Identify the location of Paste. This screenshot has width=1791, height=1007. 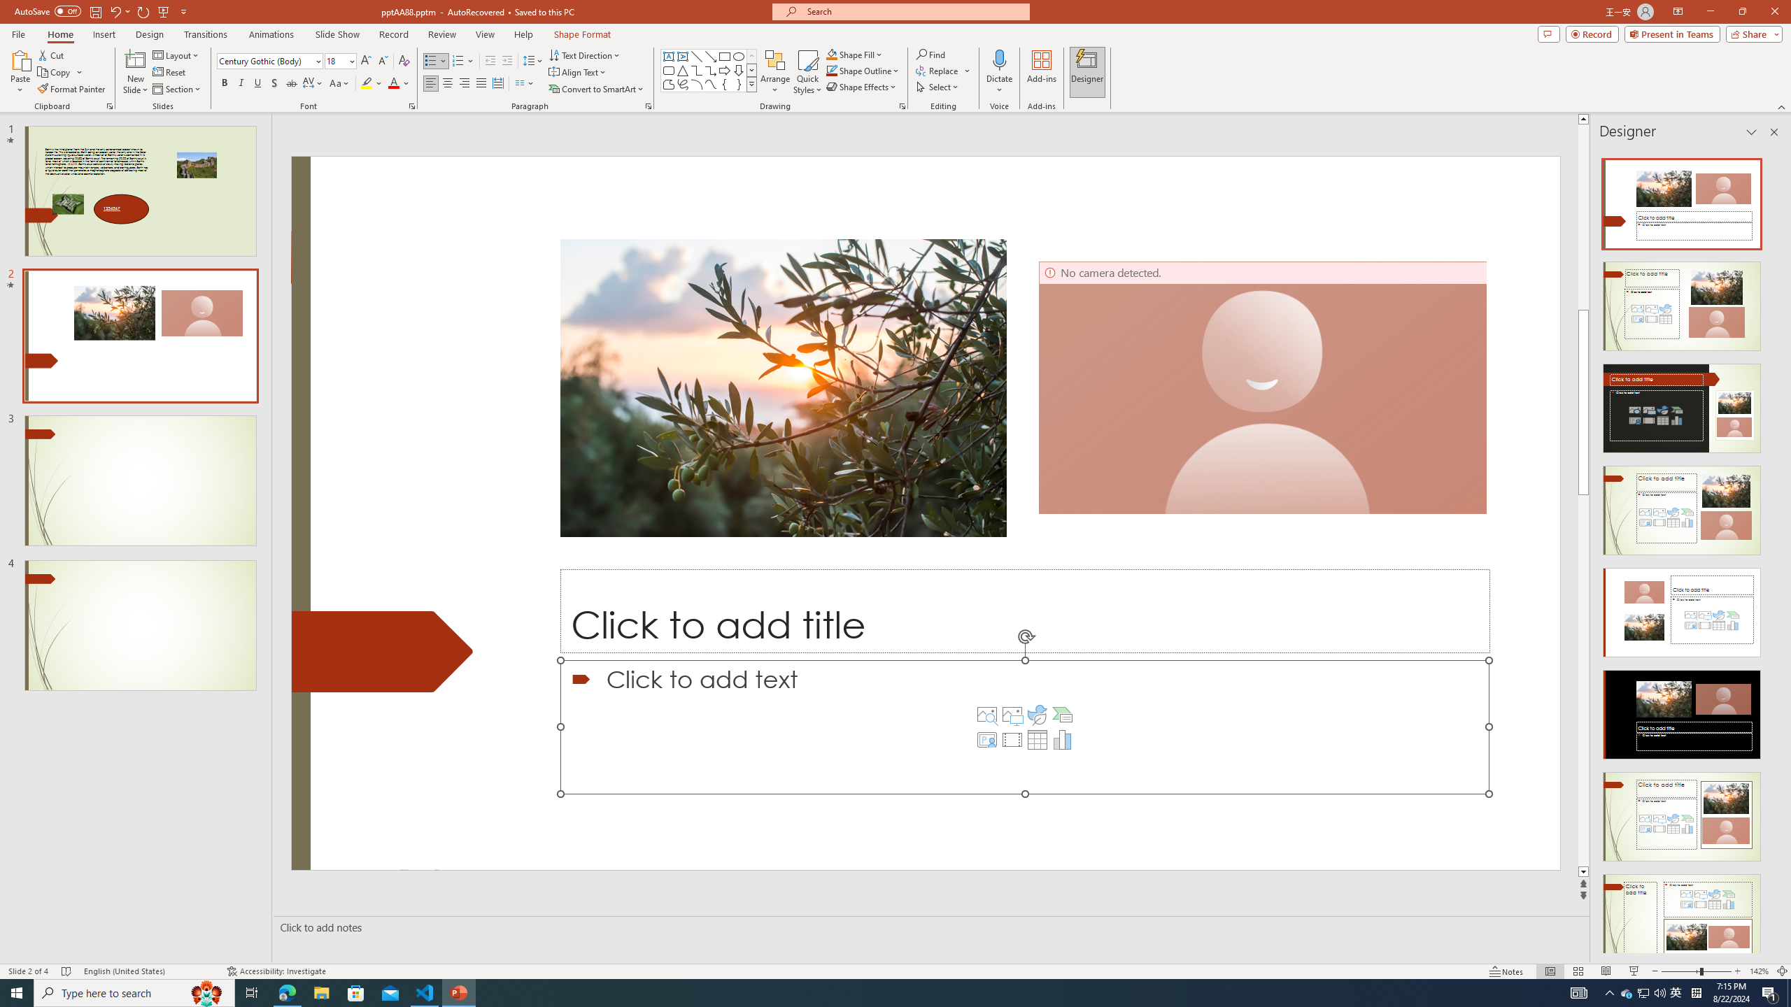
(20, 59).